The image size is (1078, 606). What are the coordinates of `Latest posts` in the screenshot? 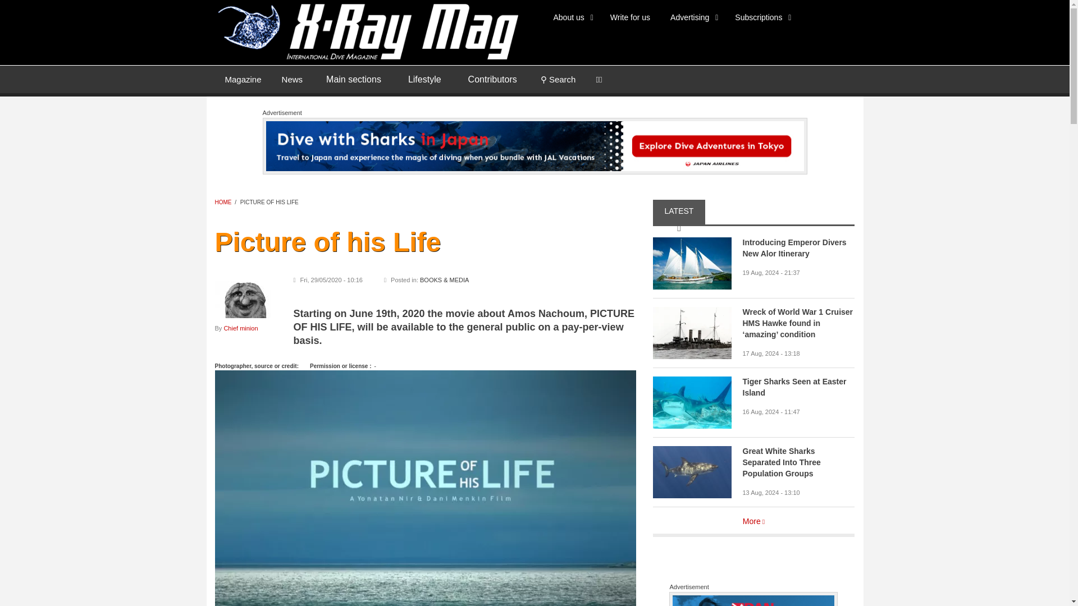 It's located at (292, 79).